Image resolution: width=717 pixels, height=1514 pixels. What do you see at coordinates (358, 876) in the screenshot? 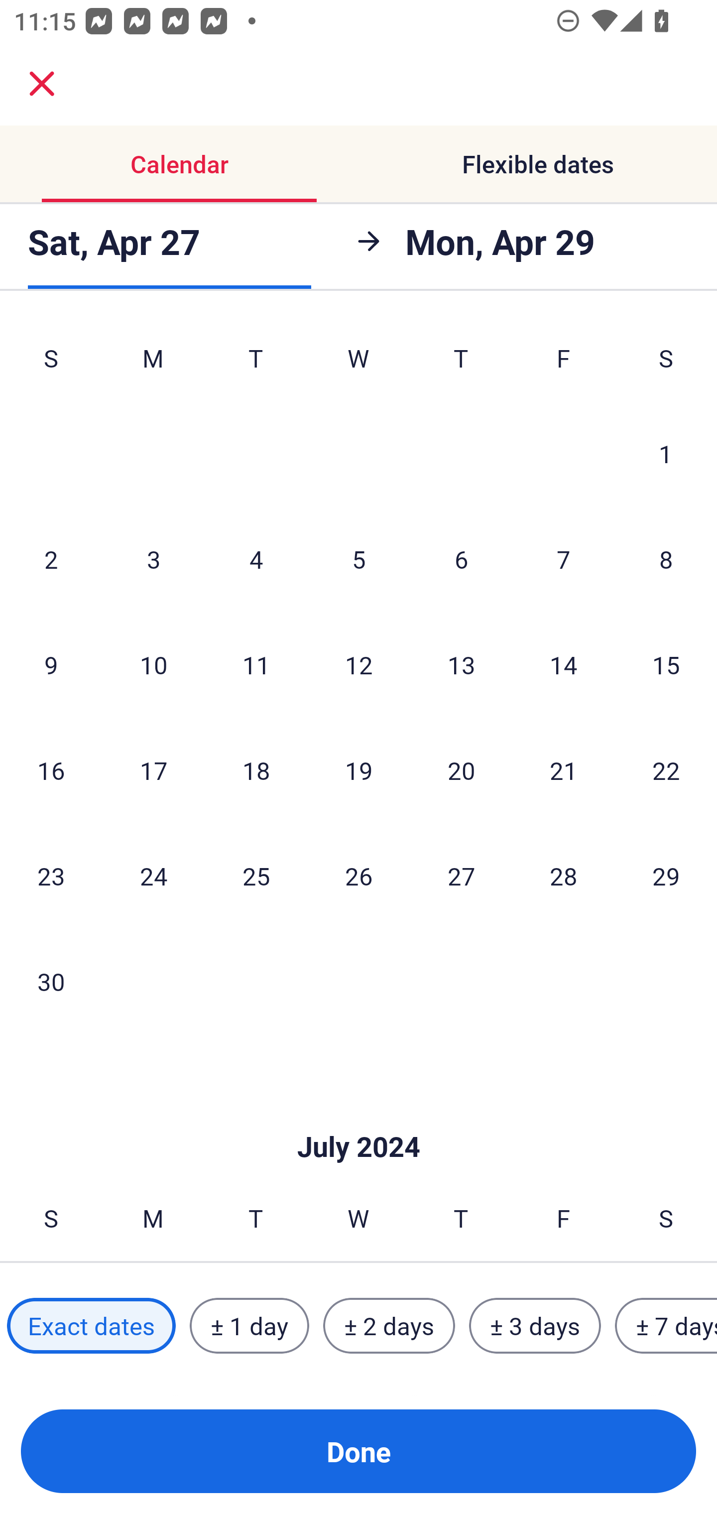
I see `26 Wednesday, June 26, 2024` at bounding box center [358, 876].